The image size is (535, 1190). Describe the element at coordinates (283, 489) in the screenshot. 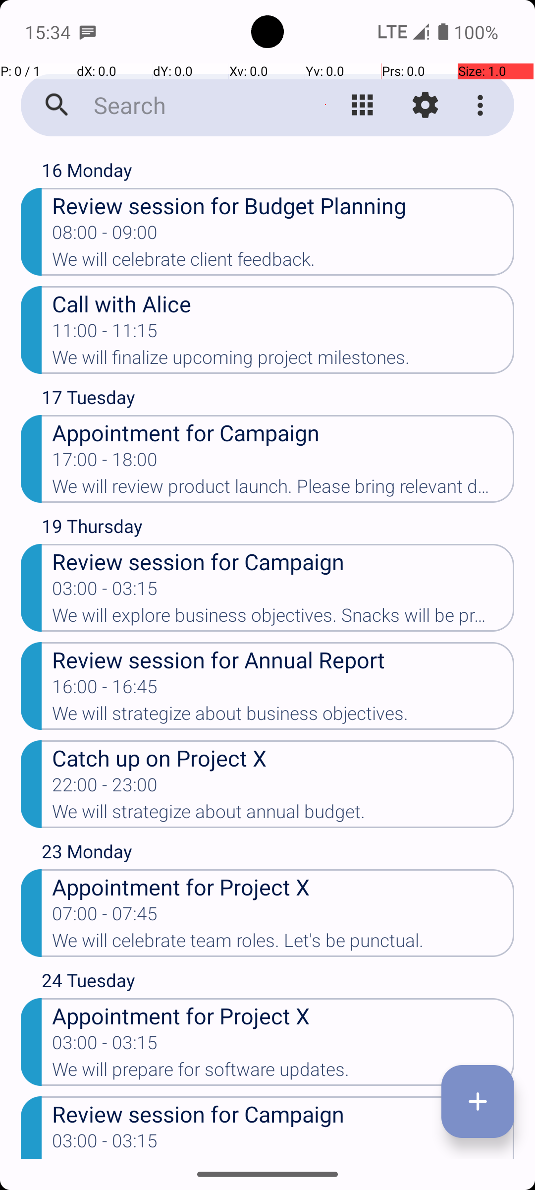

I see `We will review product launch. Please bring relevant documents.` at that location.